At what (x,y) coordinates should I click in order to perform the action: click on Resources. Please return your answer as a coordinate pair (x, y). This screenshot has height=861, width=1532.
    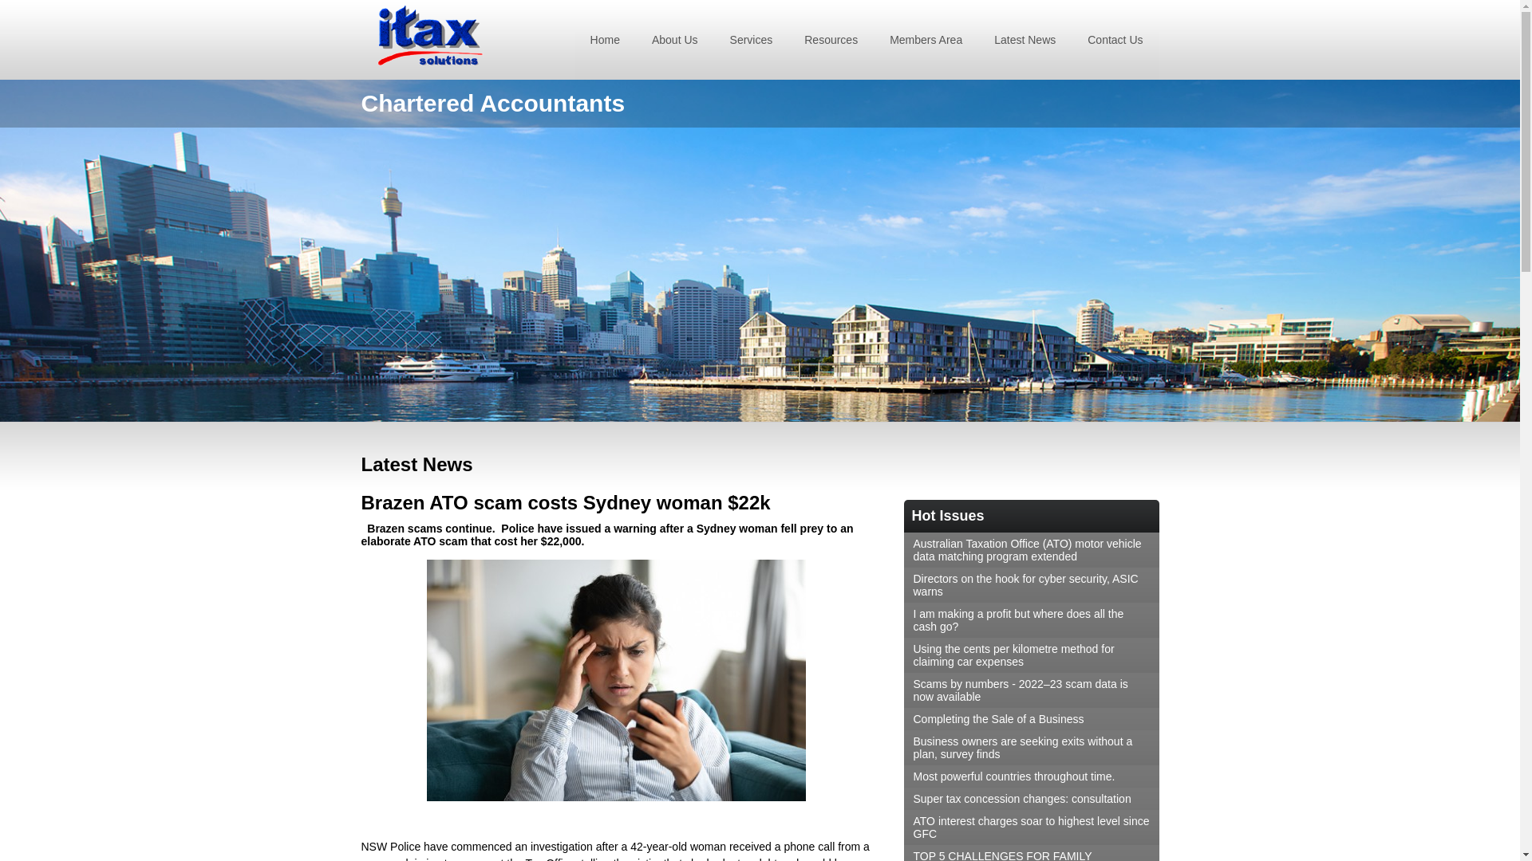
    Looking at the image, I should click on (831, 40).